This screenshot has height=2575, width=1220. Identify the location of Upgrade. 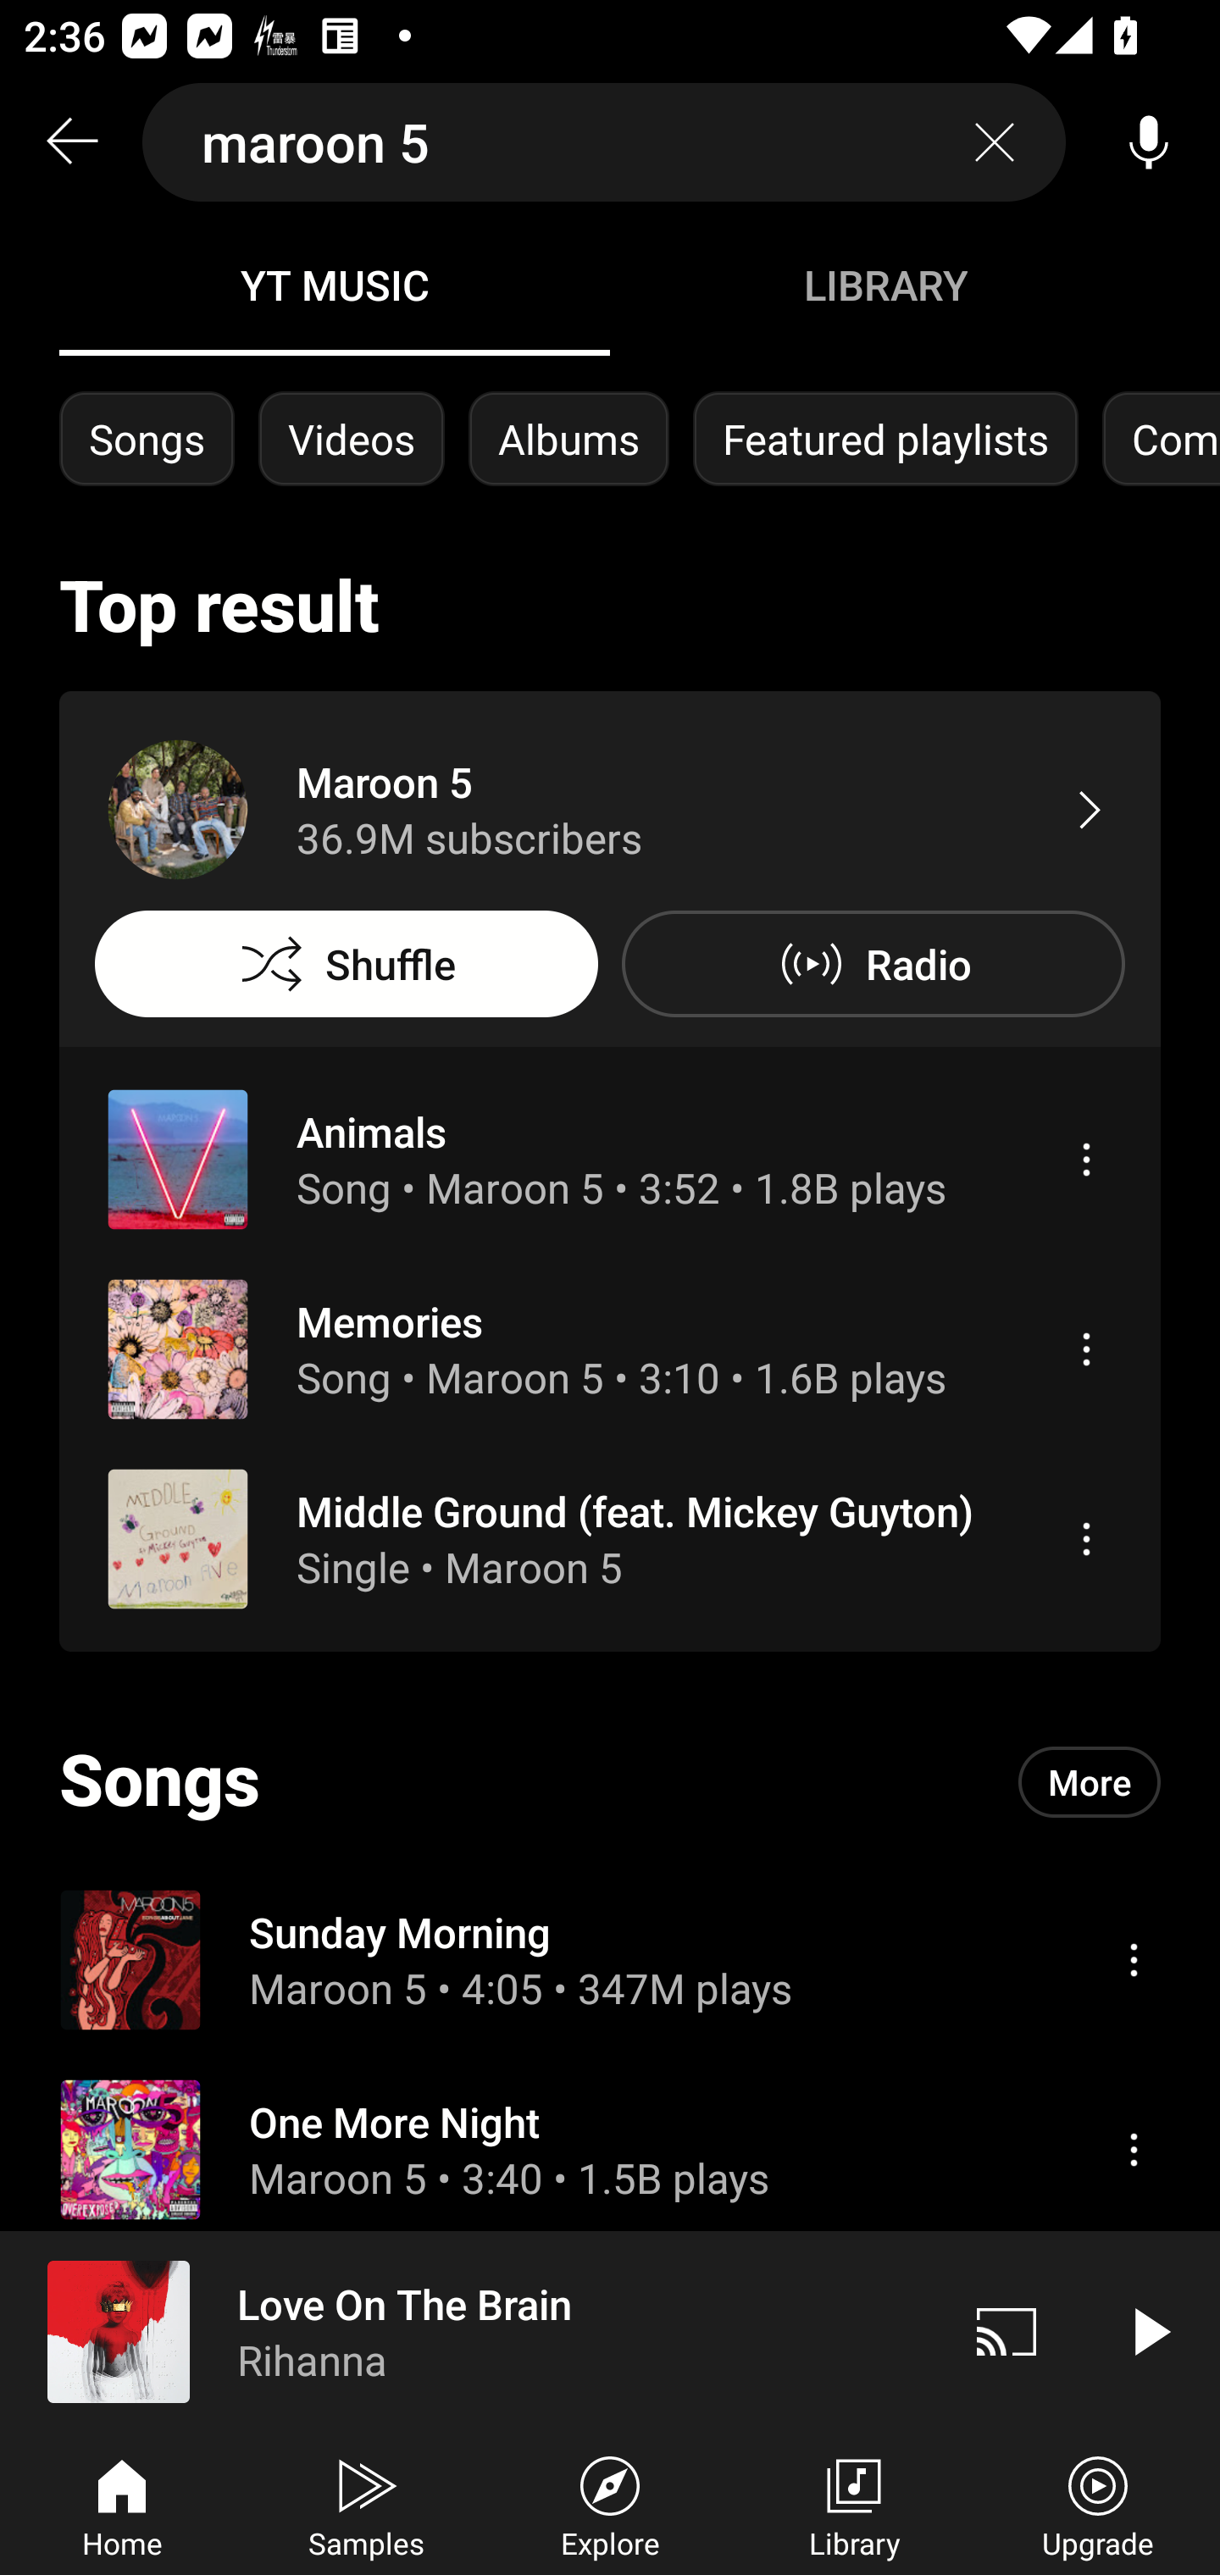
(1098, 2504).